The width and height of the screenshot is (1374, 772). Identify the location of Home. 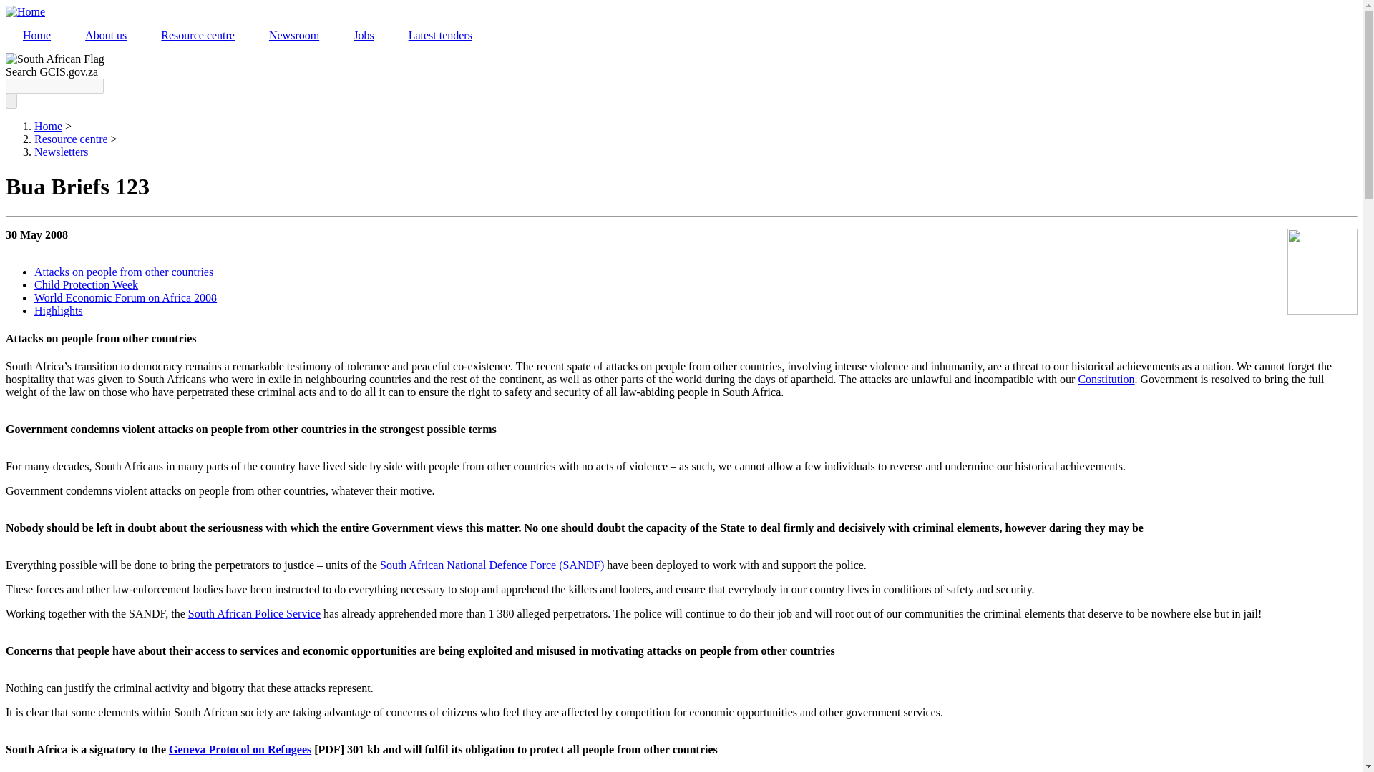
(36, 36).